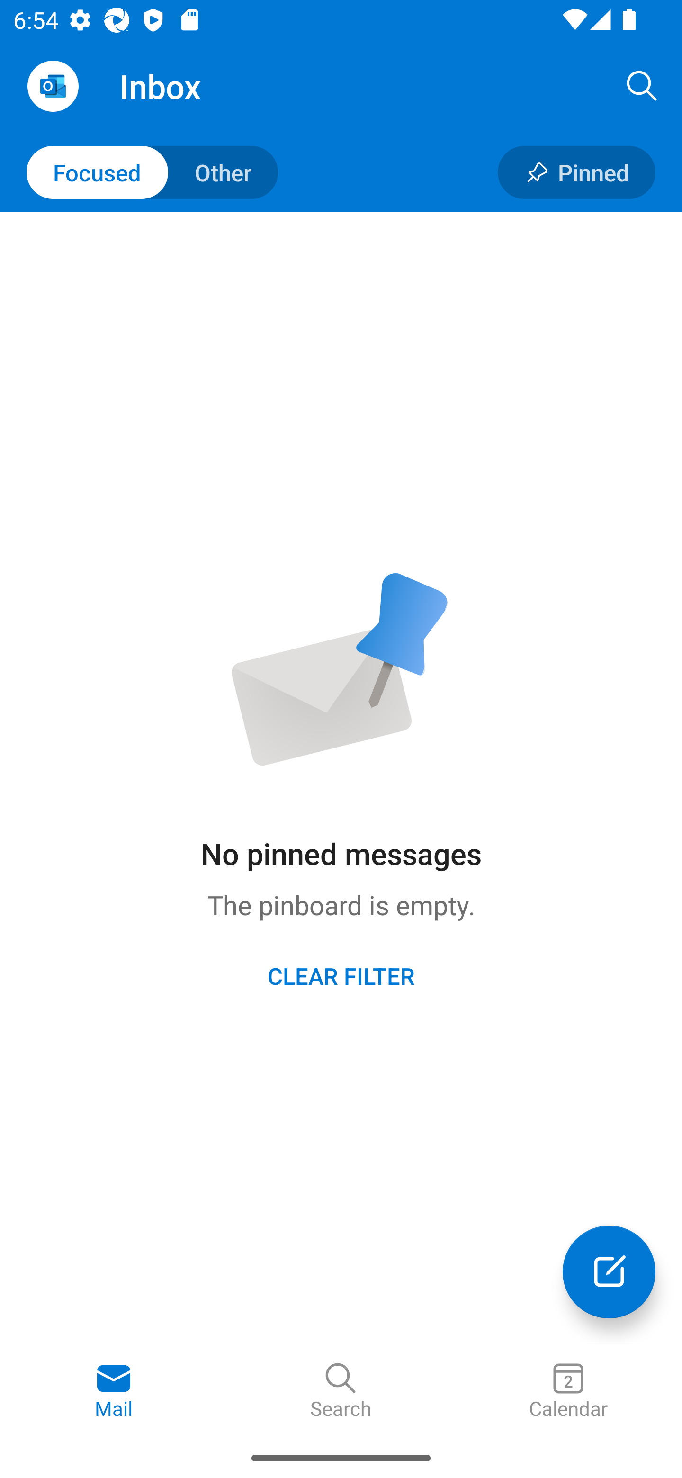  I want to click on Toggle to other mails, so click(153, 172).